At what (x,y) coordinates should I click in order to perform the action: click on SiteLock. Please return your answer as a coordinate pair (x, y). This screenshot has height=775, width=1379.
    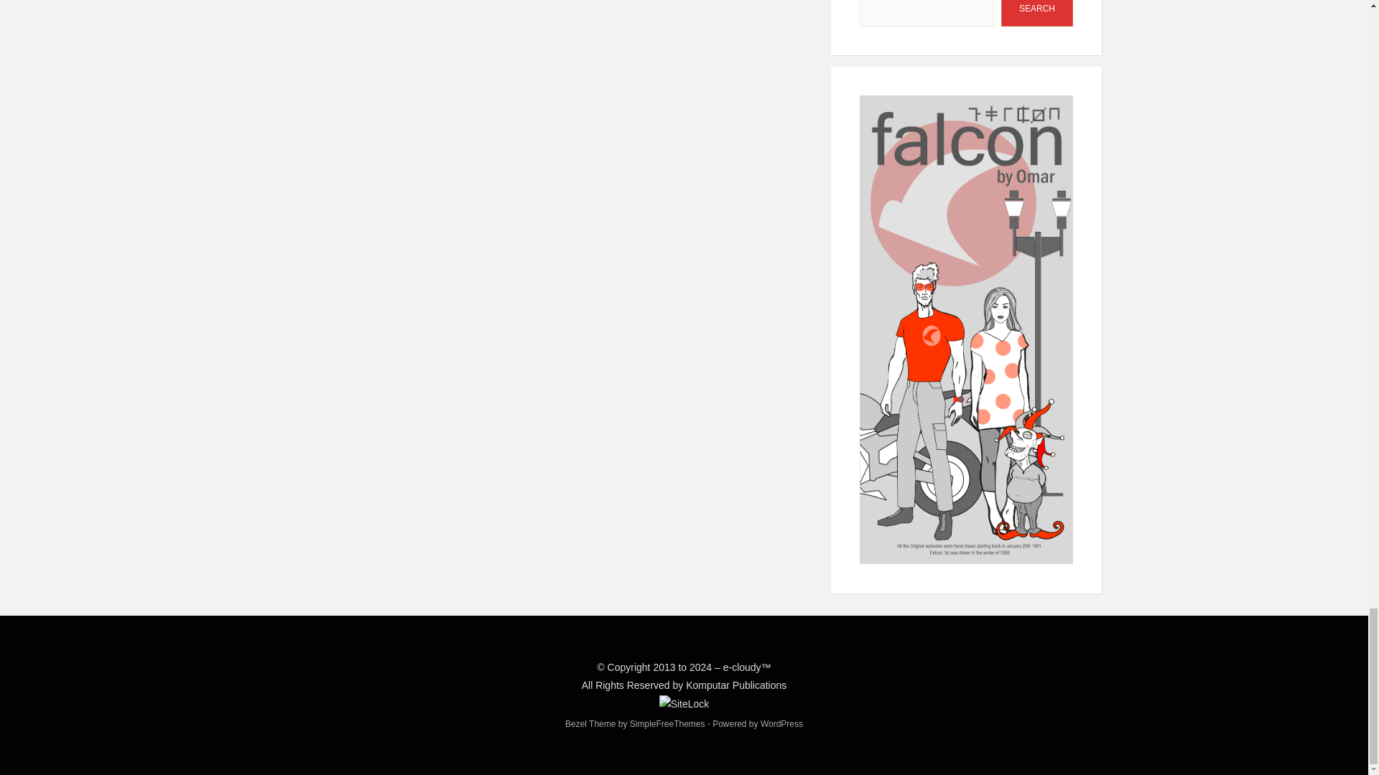
    Looking at the image, I should click on (684, 703).